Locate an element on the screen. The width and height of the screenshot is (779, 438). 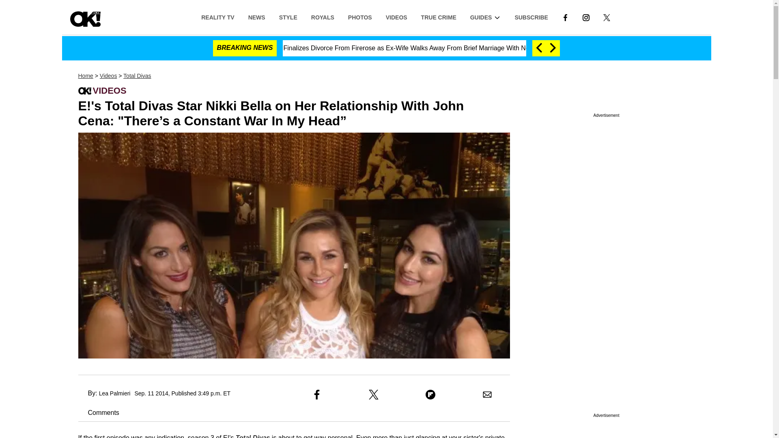
LINK TO FACEBOOK is located at coordinates (565, 17).